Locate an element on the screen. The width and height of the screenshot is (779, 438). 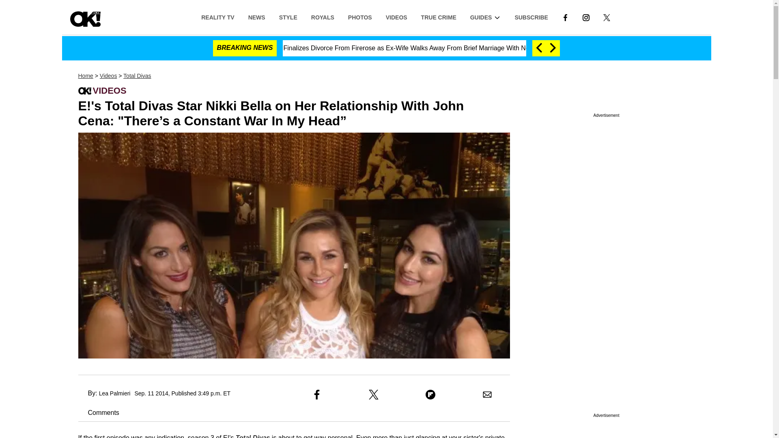
LINK TO FACEBOOK is located at coordinates (565, 17).